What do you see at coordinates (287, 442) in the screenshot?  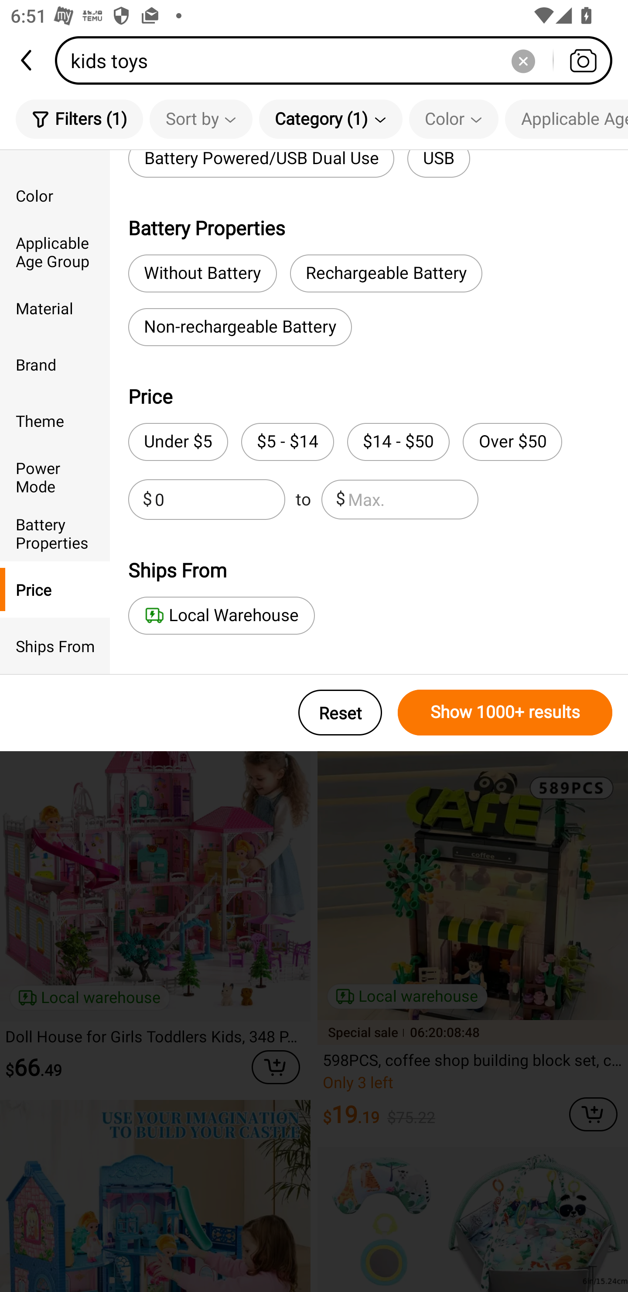 I see `$5 - $14` at bounding box center [287, 442].